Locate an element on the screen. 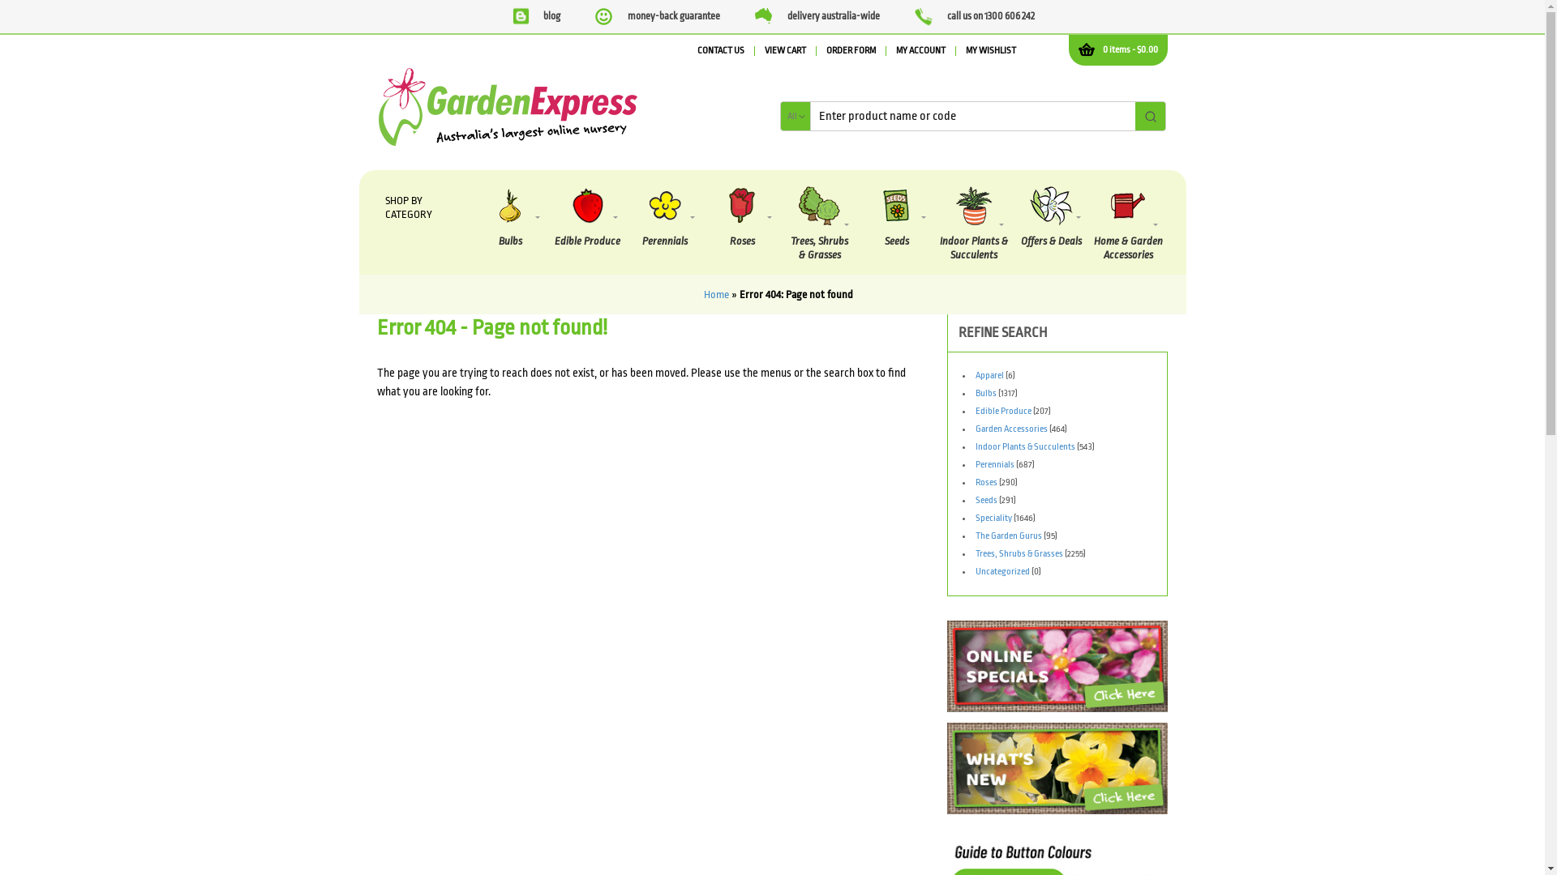 The height and width of the screenshot is (875, 1557). VIEW CART is located at coordinates (785, 51).